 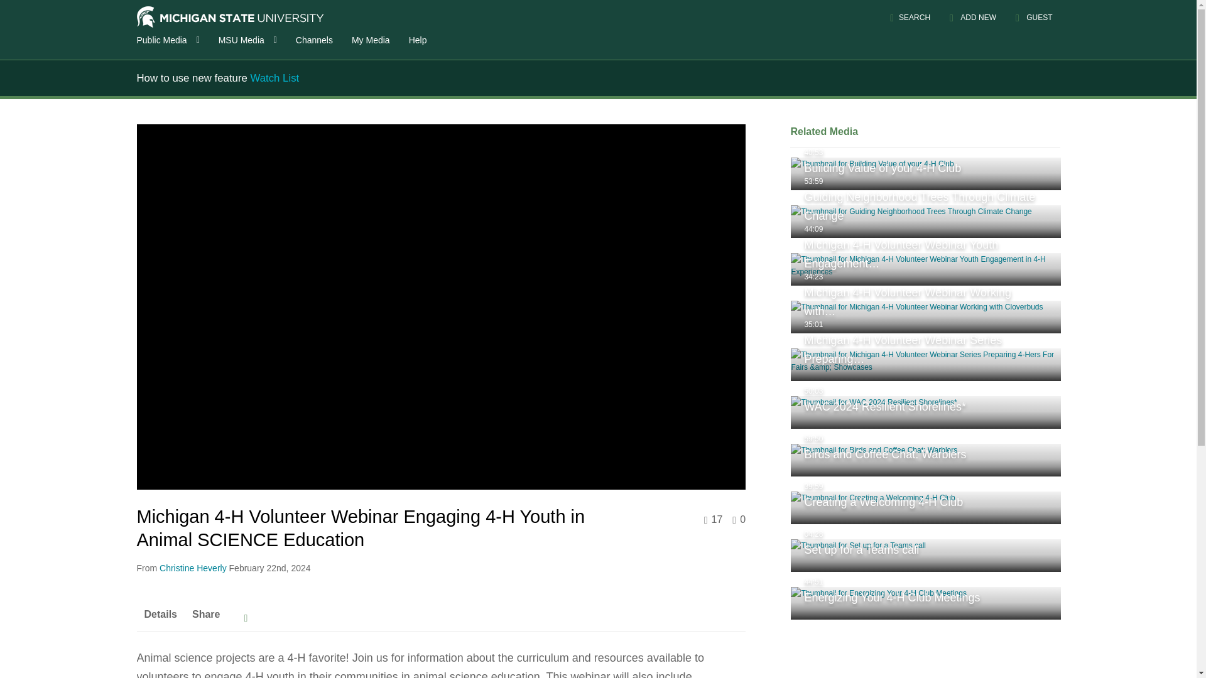 I want to click on Michigan 4-H Volunteer Webinar Working with Cloverbuds, so click(x=926, y=317).